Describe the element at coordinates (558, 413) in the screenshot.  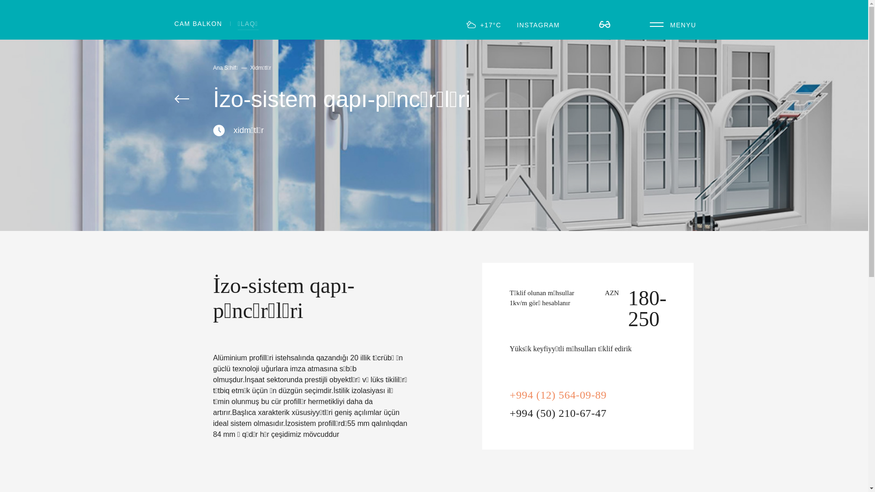
I see `+994 (50) 210-67-47` at that location.